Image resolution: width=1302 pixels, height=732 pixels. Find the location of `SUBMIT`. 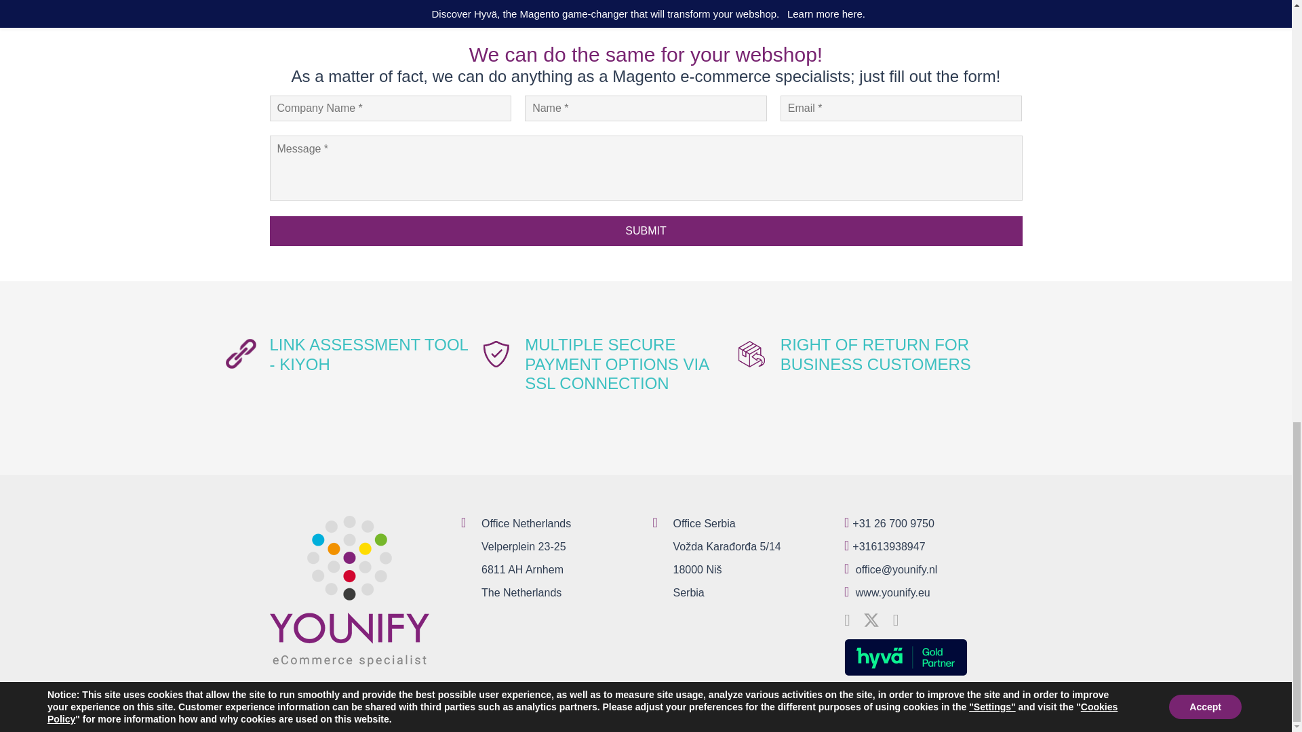

SUBMIT is located at coordinates (646, 230).